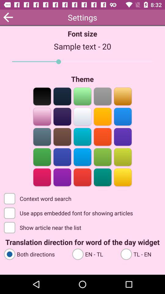  Describe the element at coordinates (82, 137) in the screenshot. I see `select color turquoise` at that location.